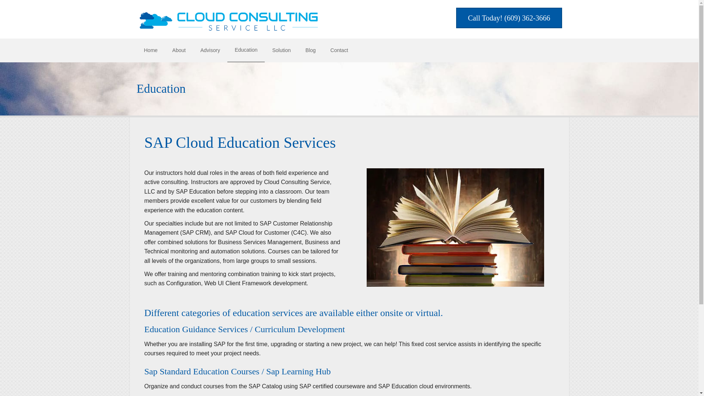  What do you see at coordinates (246, 50) in the screenshot?
I see `Education` at bounding box center [246, 50].